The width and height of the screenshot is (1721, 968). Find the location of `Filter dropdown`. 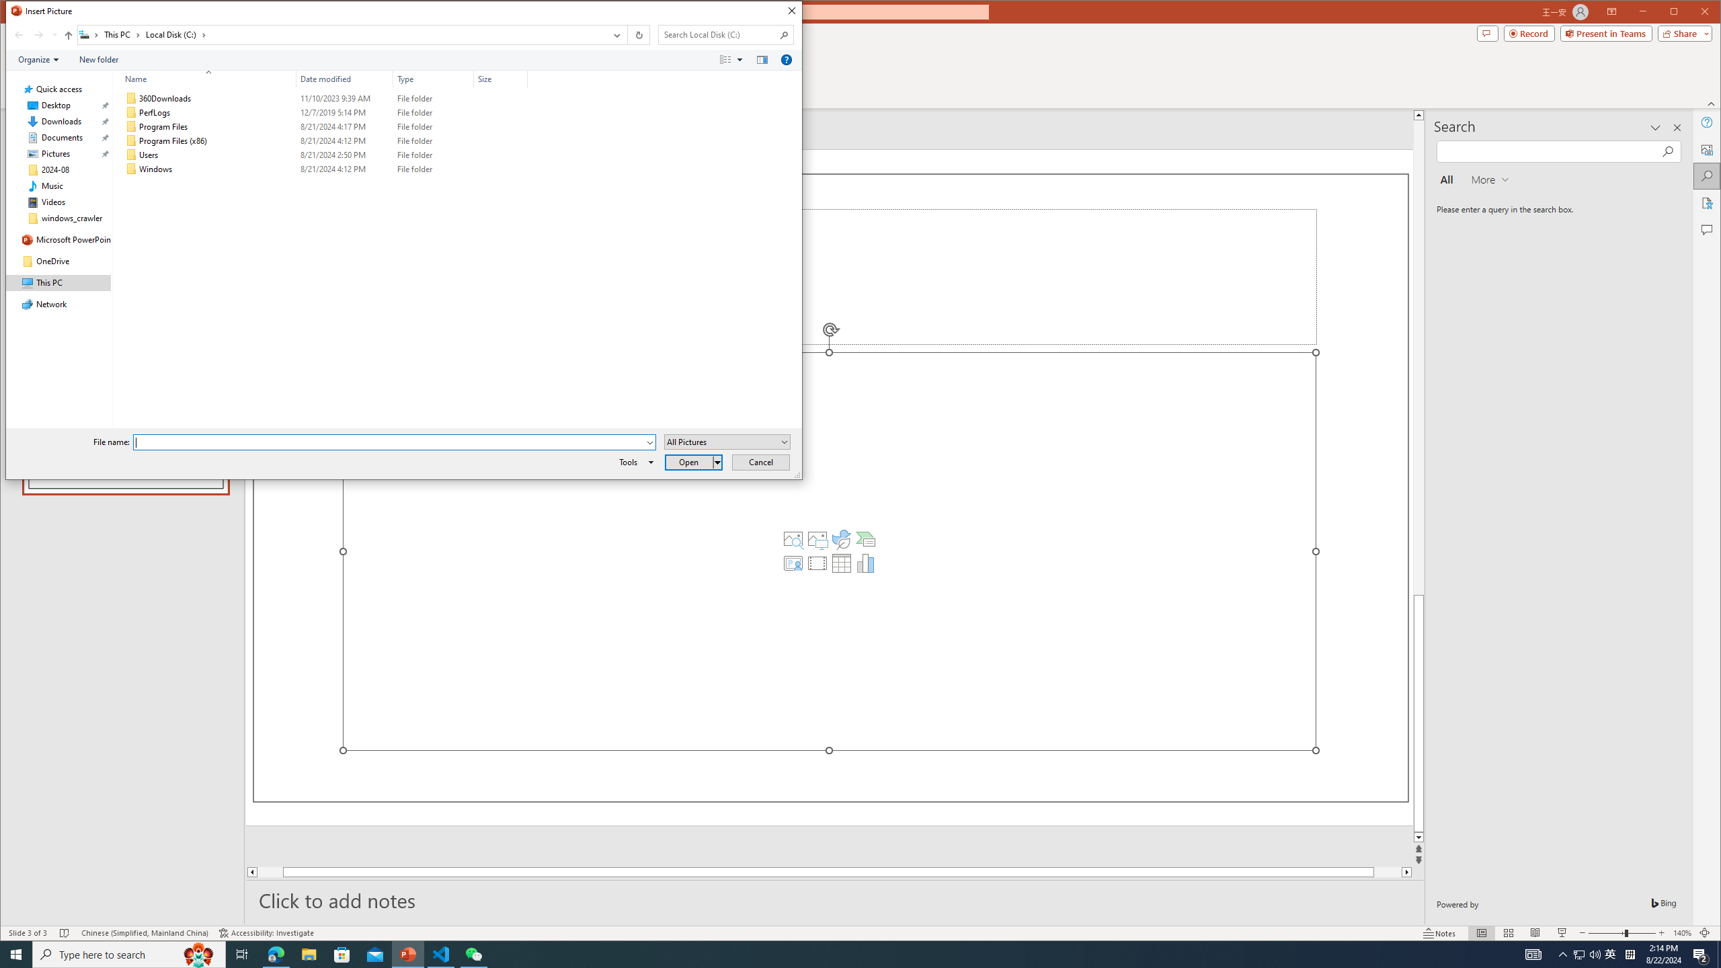

Filter dropdown is located at coordinates (522, 79).